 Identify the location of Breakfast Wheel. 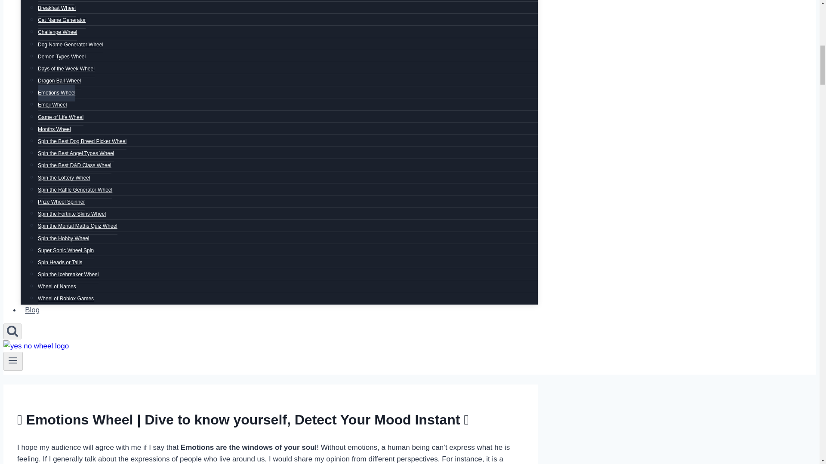
(57, 8).